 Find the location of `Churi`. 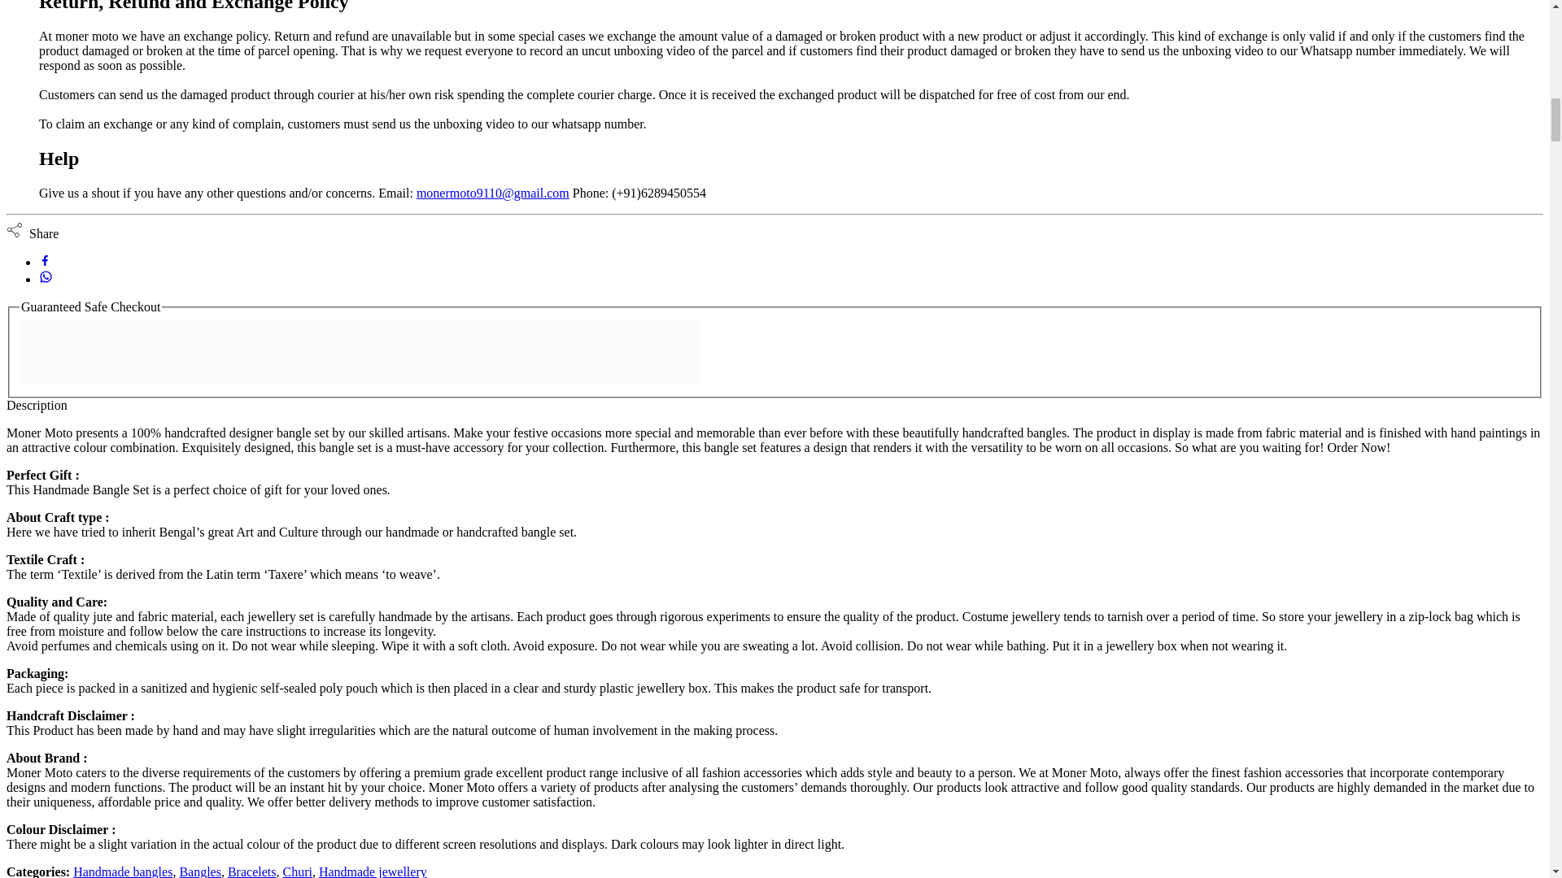

Churi is located at coordinates (296, 871).